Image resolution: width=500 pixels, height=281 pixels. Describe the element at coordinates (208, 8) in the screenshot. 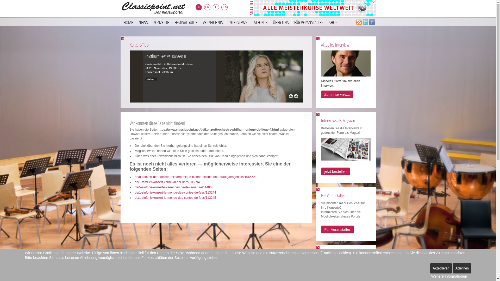

I see `FR` at that location.